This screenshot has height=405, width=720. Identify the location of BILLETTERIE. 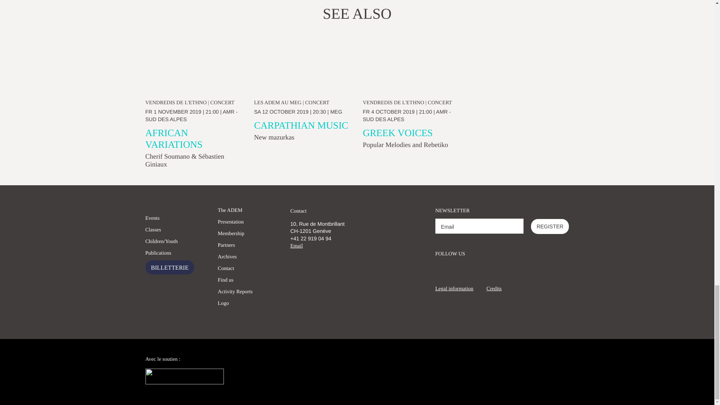
(169, 267).